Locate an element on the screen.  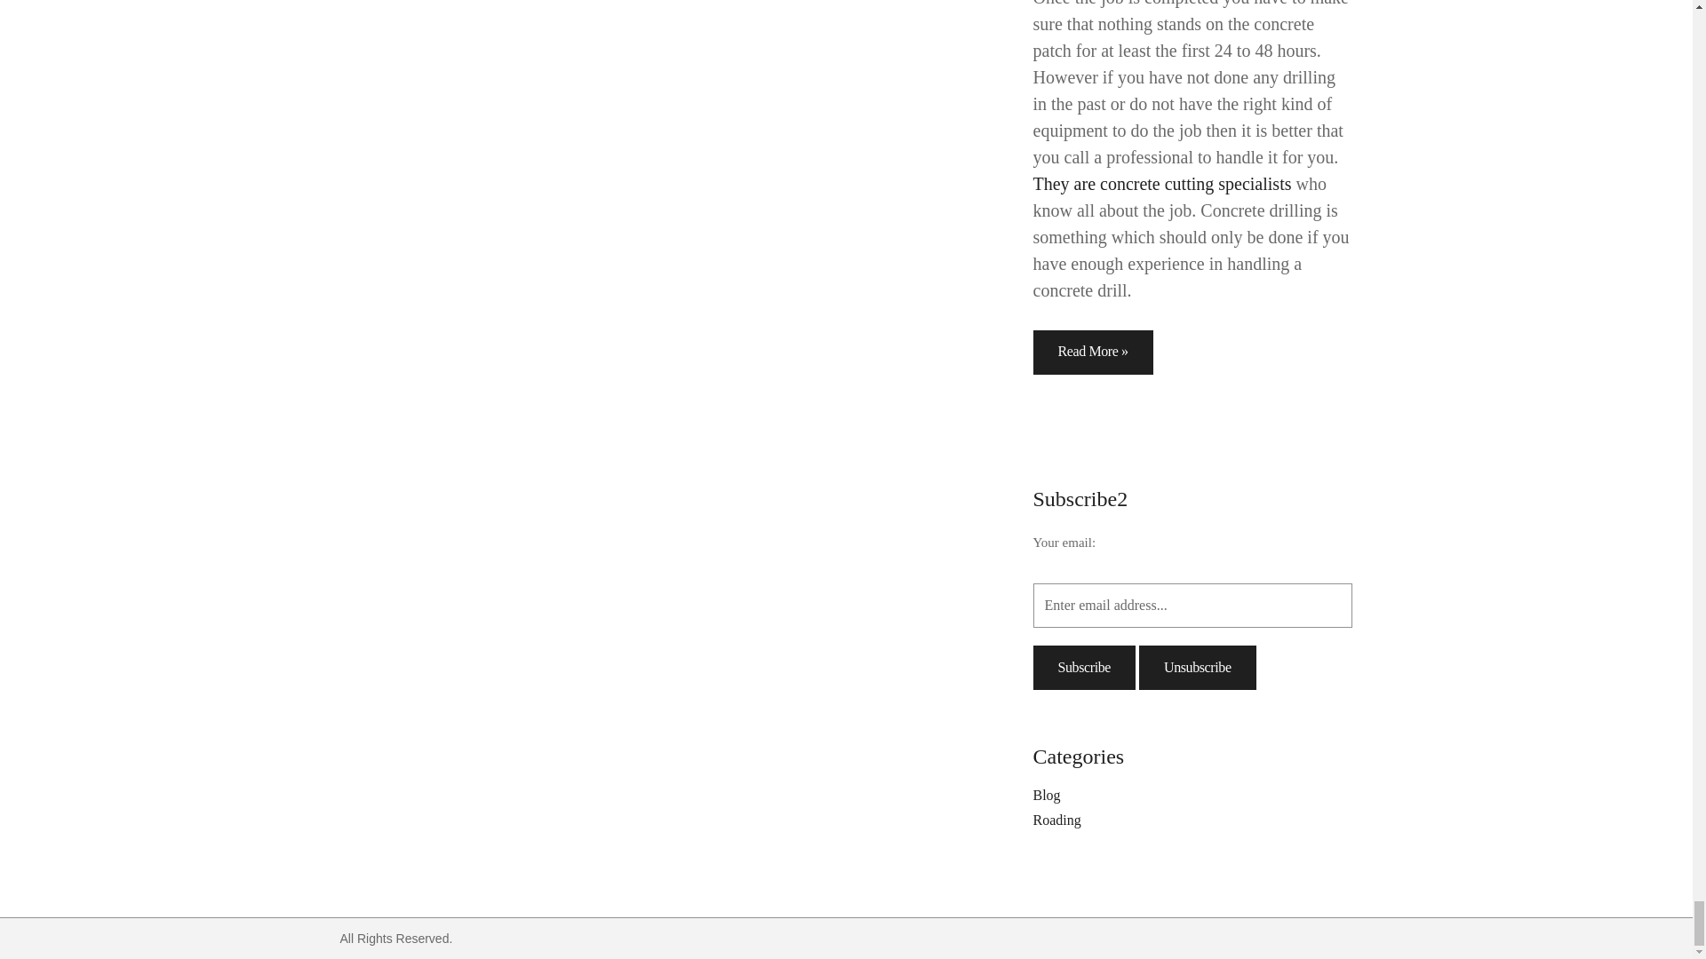
Subscribe is located at coordinates (1084, 667).